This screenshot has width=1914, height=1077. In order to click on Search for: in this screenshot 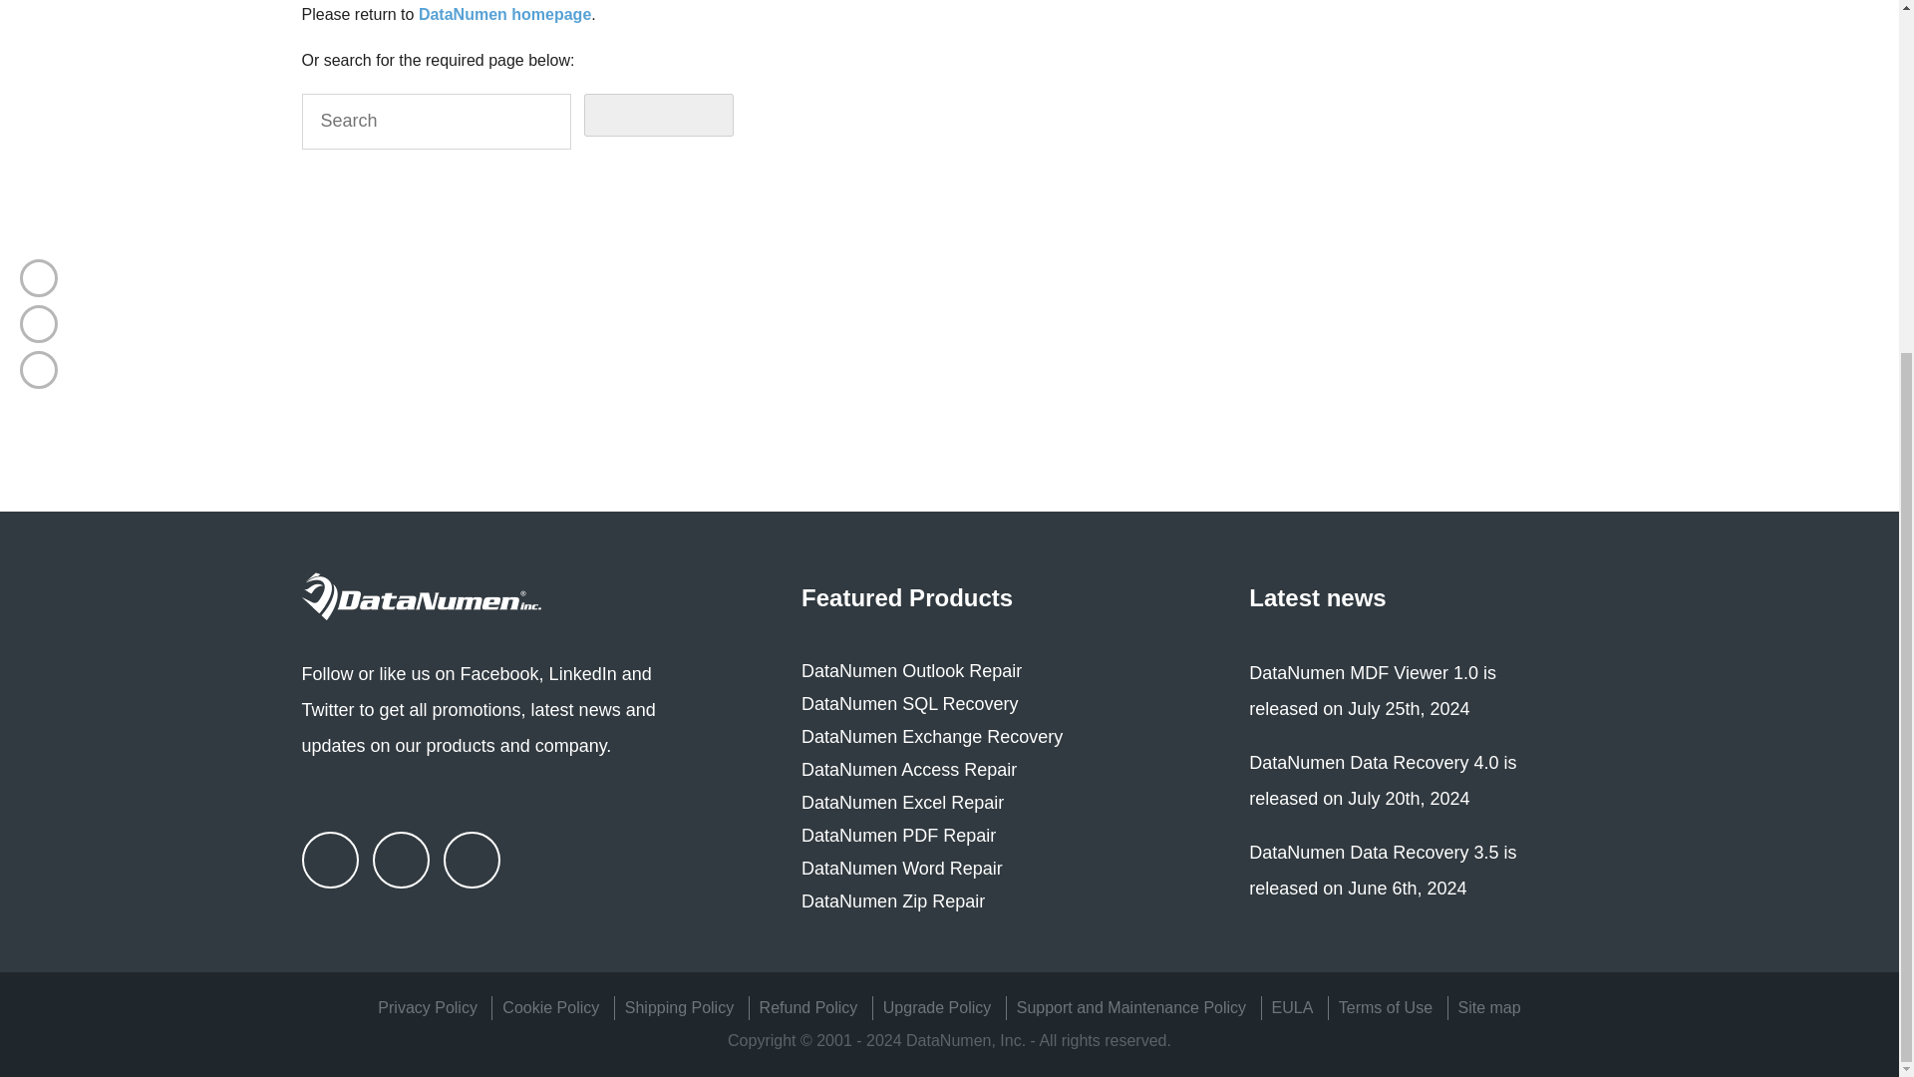, I will do `click(435, 122)`.